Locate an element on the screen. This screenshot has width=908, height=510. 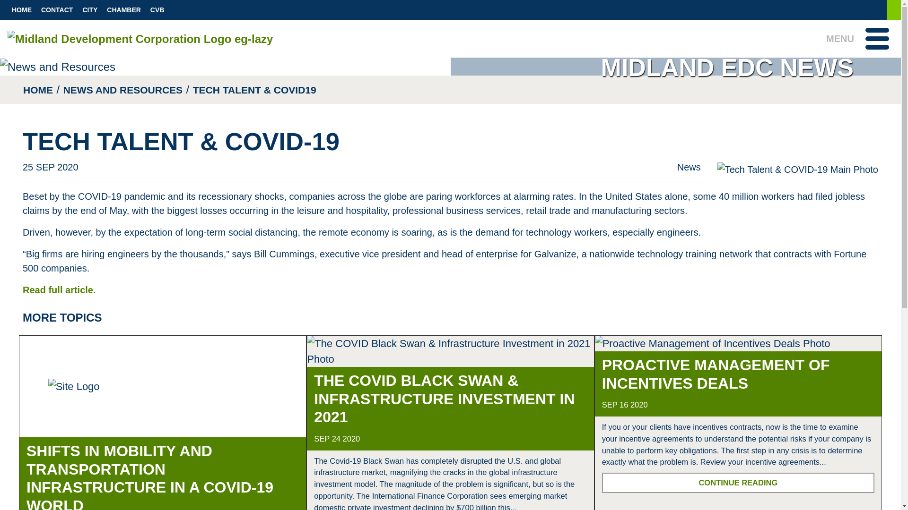
Linkedin is located at coordinates (853, 9).